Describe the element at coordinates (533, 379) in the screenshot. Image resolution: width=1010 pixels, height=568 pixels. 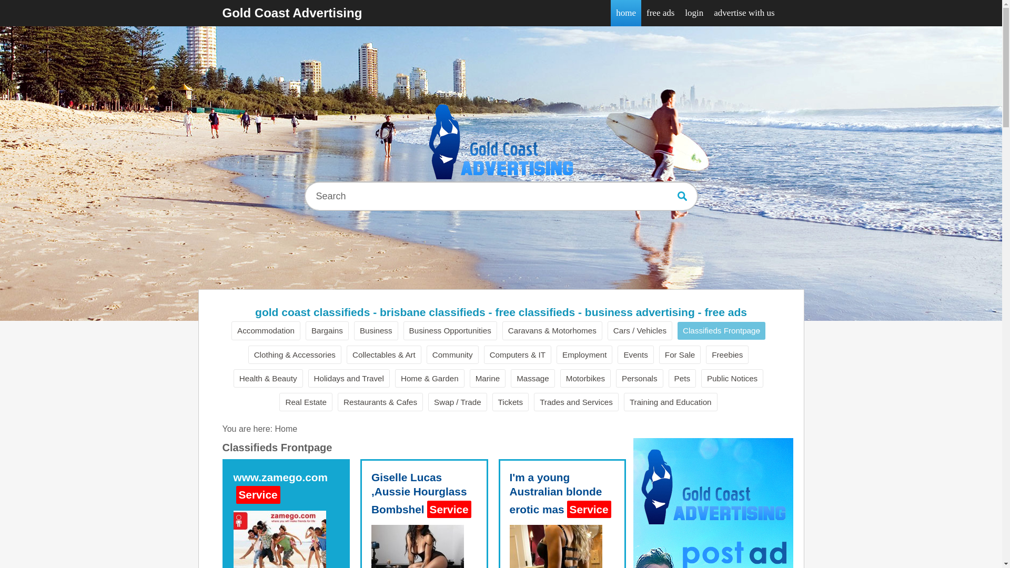
I see `Massage` at that location.